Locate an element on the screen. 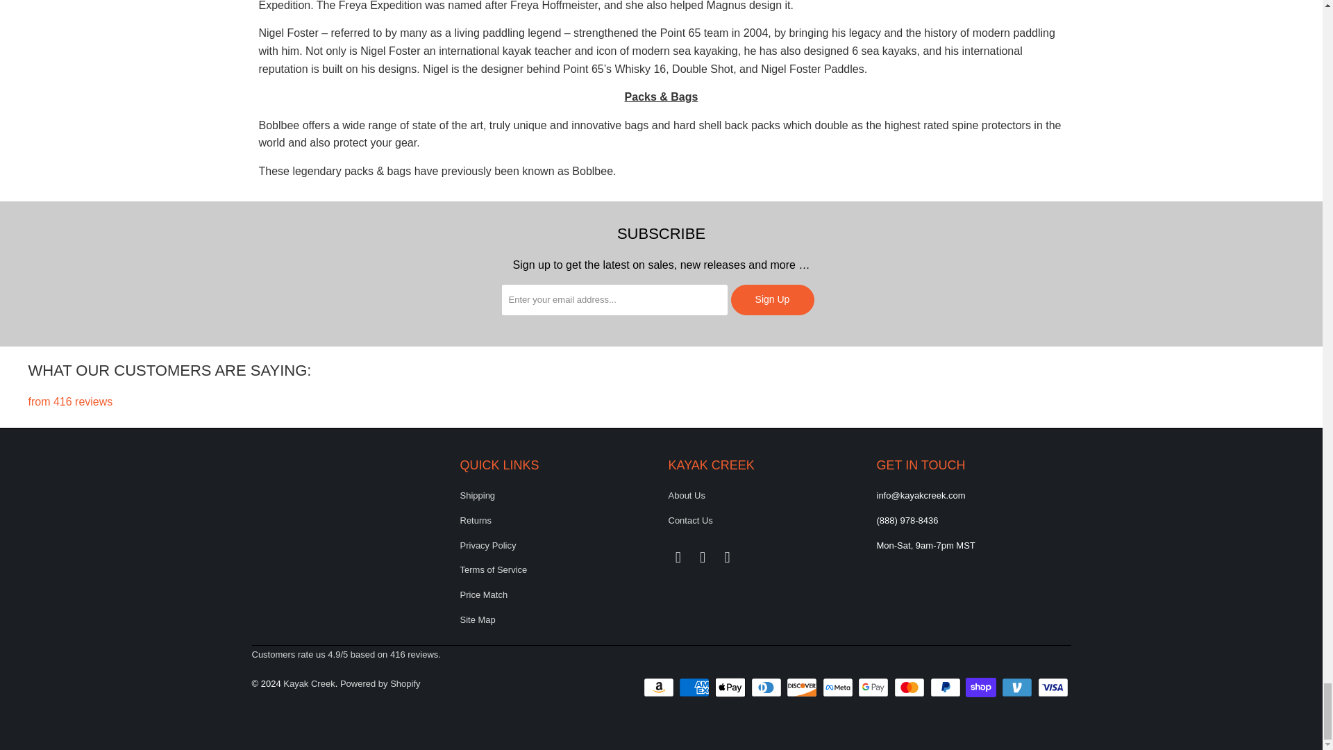  Diners Club is located at coordinates (768, 687).